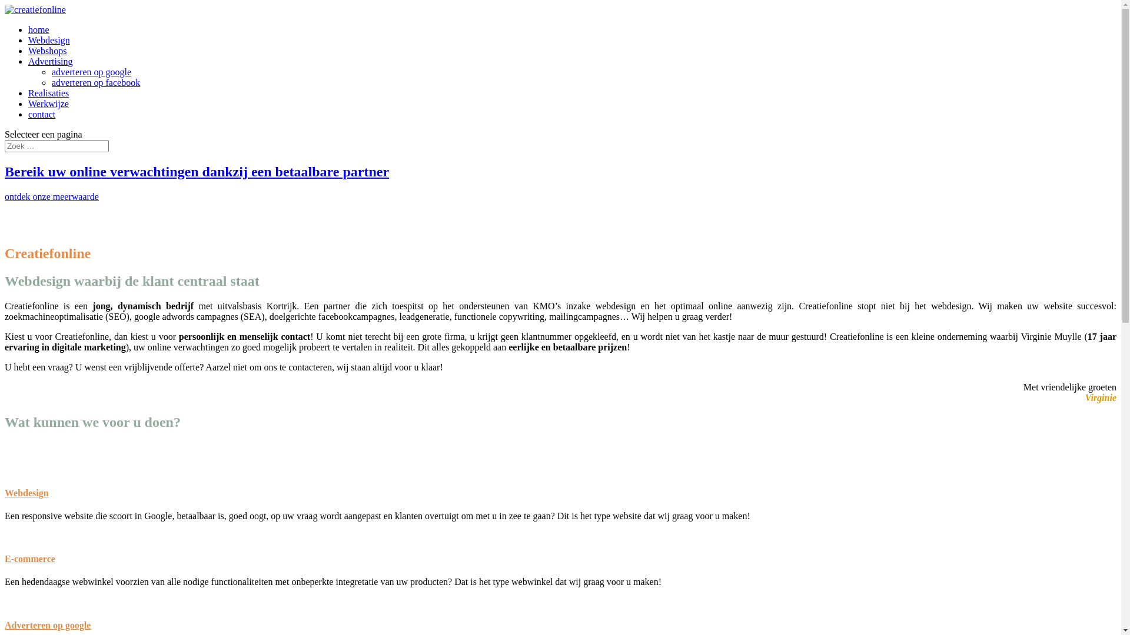  I want to click on Webshops, so click(47, 51).